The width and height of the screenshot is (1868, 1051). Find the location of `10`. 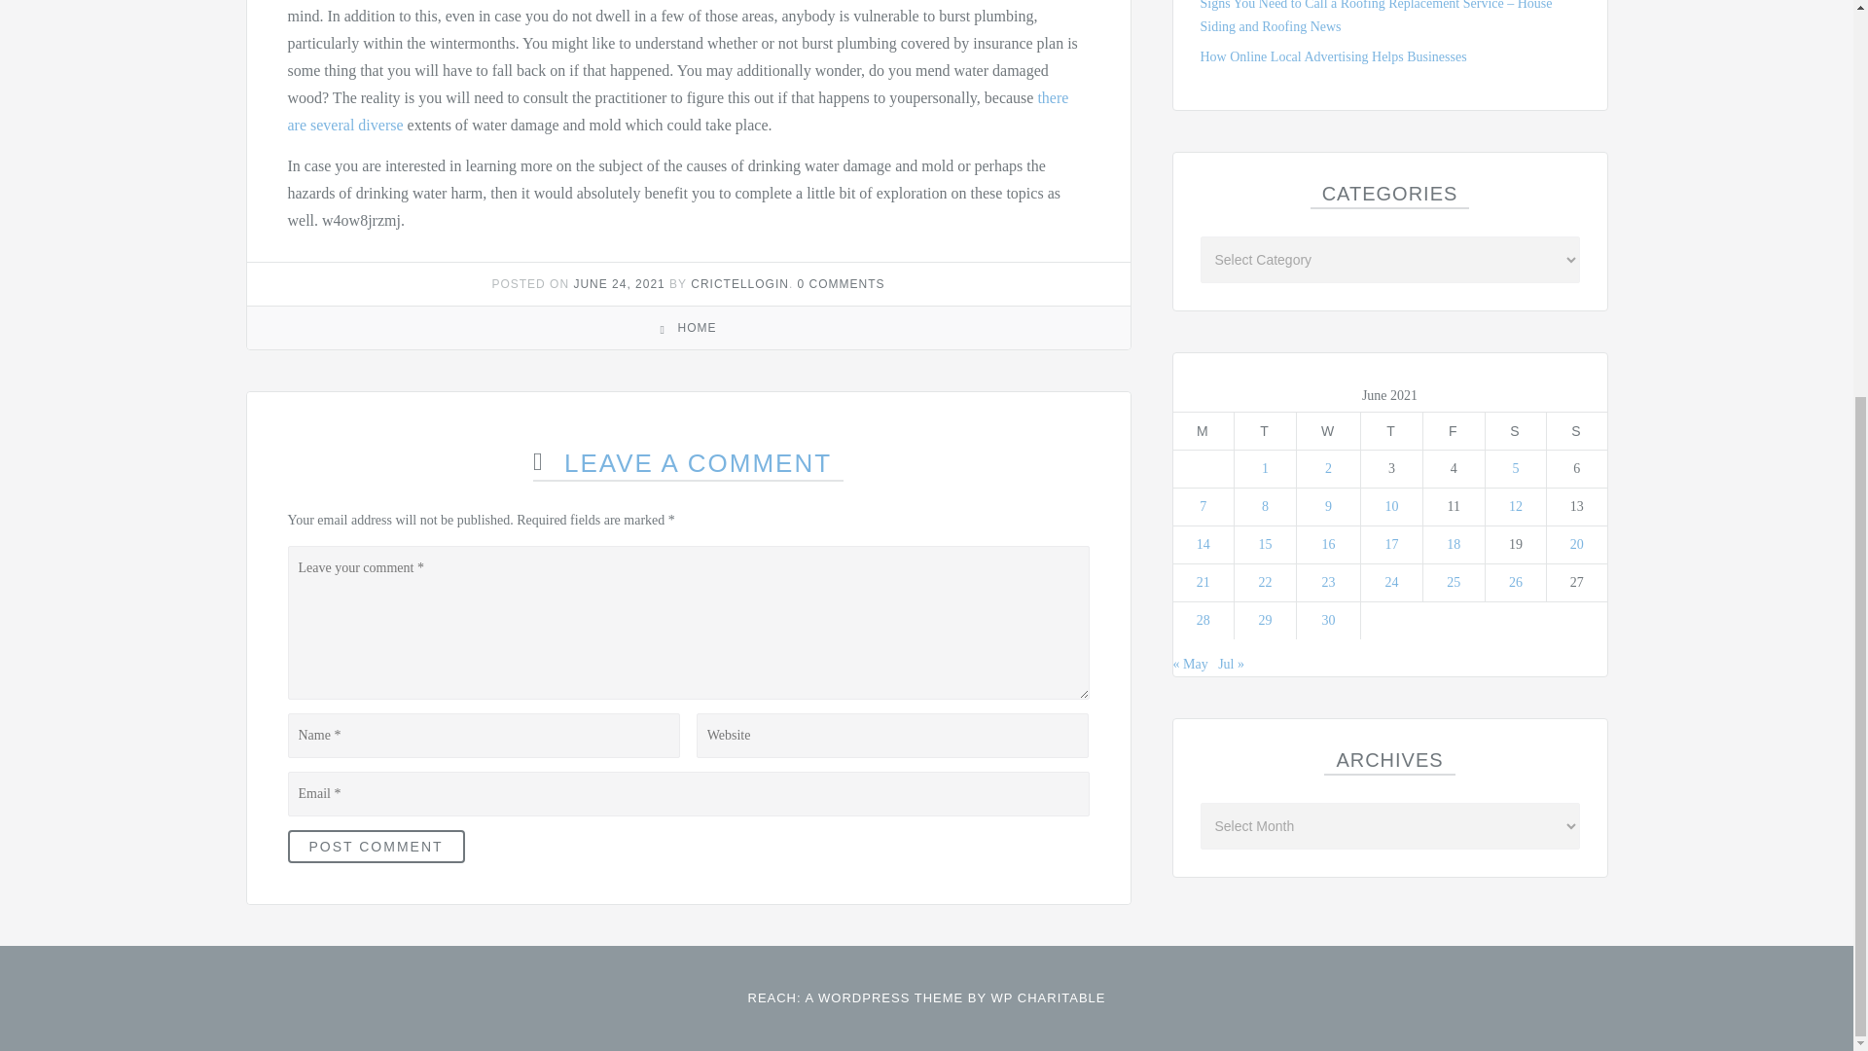

10 is located at coordinates (1392, 506).